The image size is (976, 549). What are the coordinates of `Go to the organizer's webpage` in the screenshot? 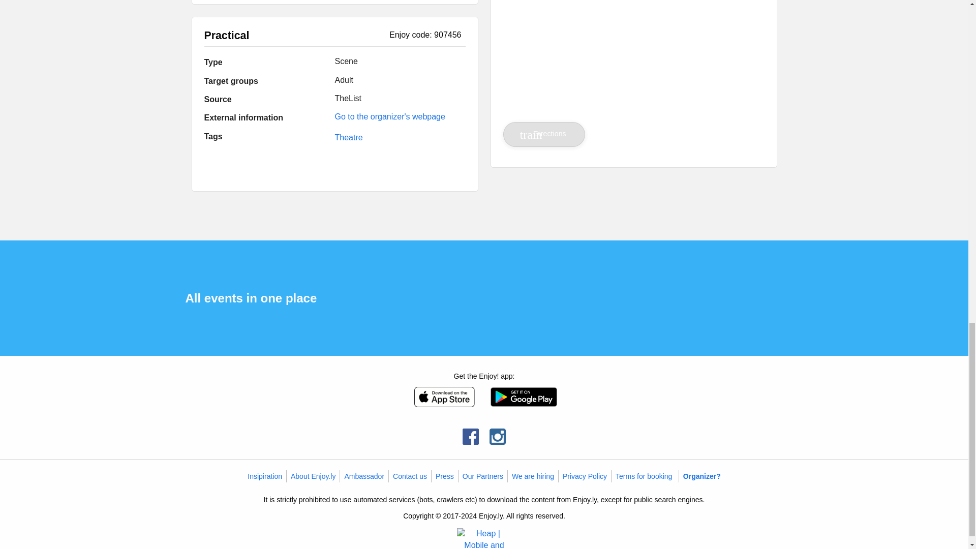 It's located at (389, 116).